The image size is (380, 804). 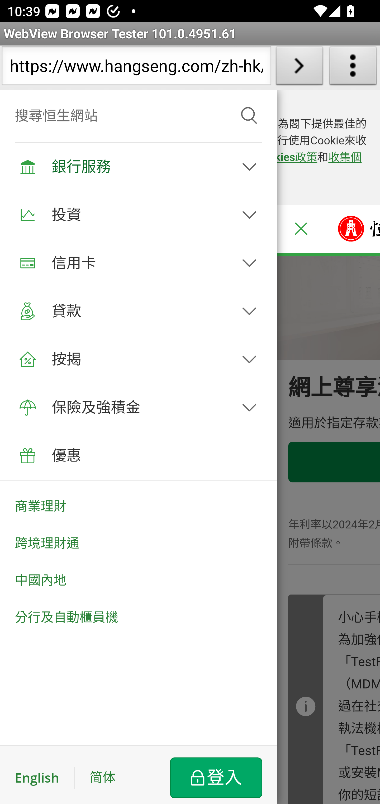 What do you see at coordinates (299, 68) in the screenshot?
I see `Load URL` at bounding box center [299, 68].